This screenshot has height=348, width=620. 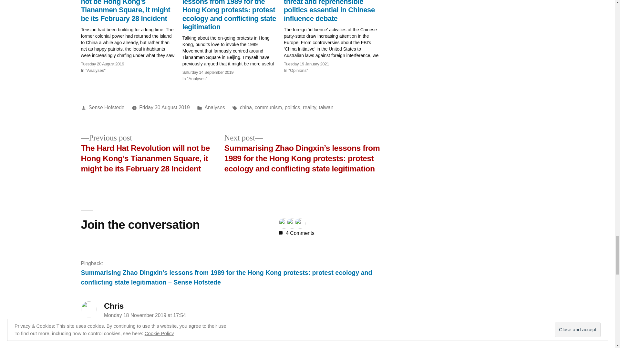 I want to click on Sense Hofstede, so click(x=107, y=108).